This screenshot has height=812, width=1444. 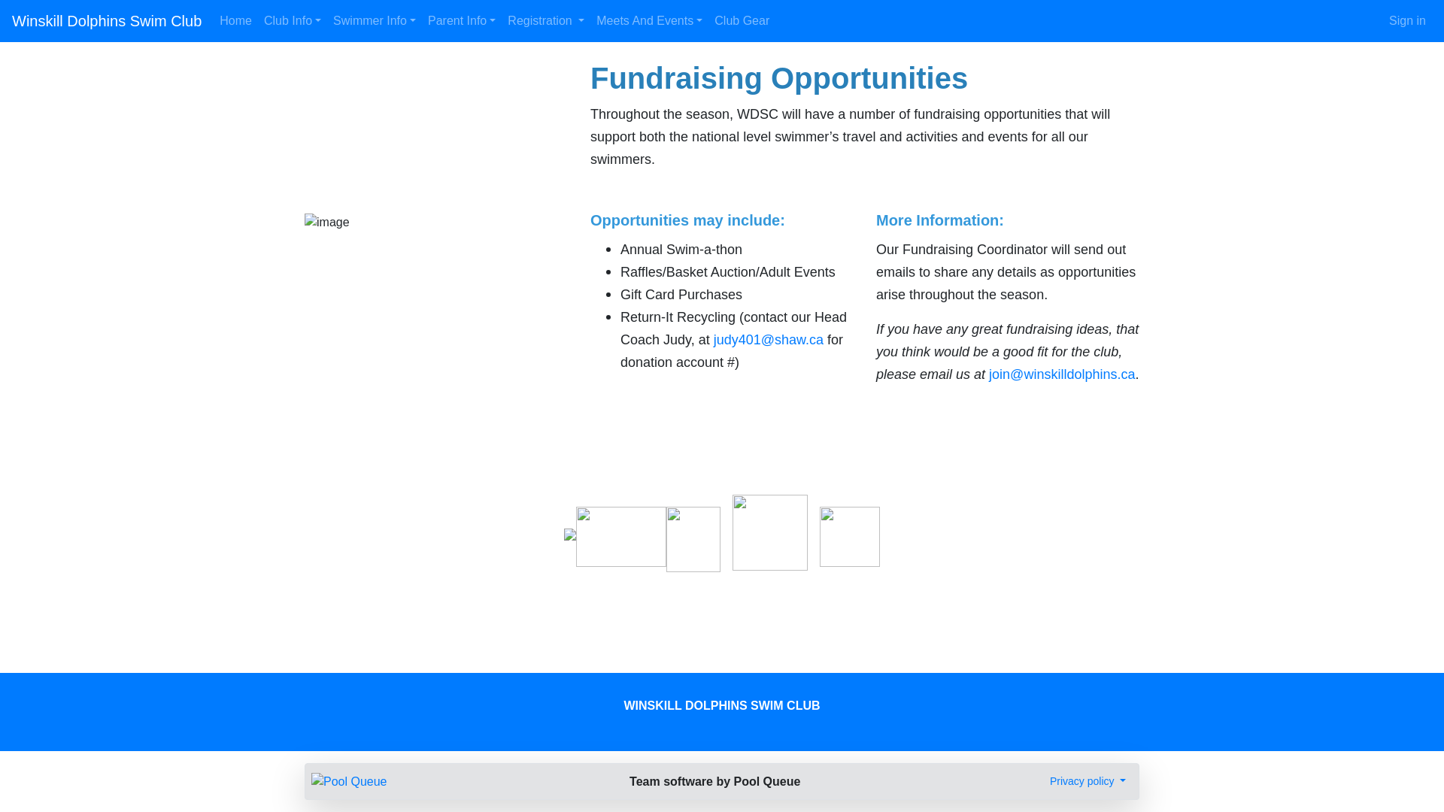 I want to click on Home, so click(x=236, y=20).